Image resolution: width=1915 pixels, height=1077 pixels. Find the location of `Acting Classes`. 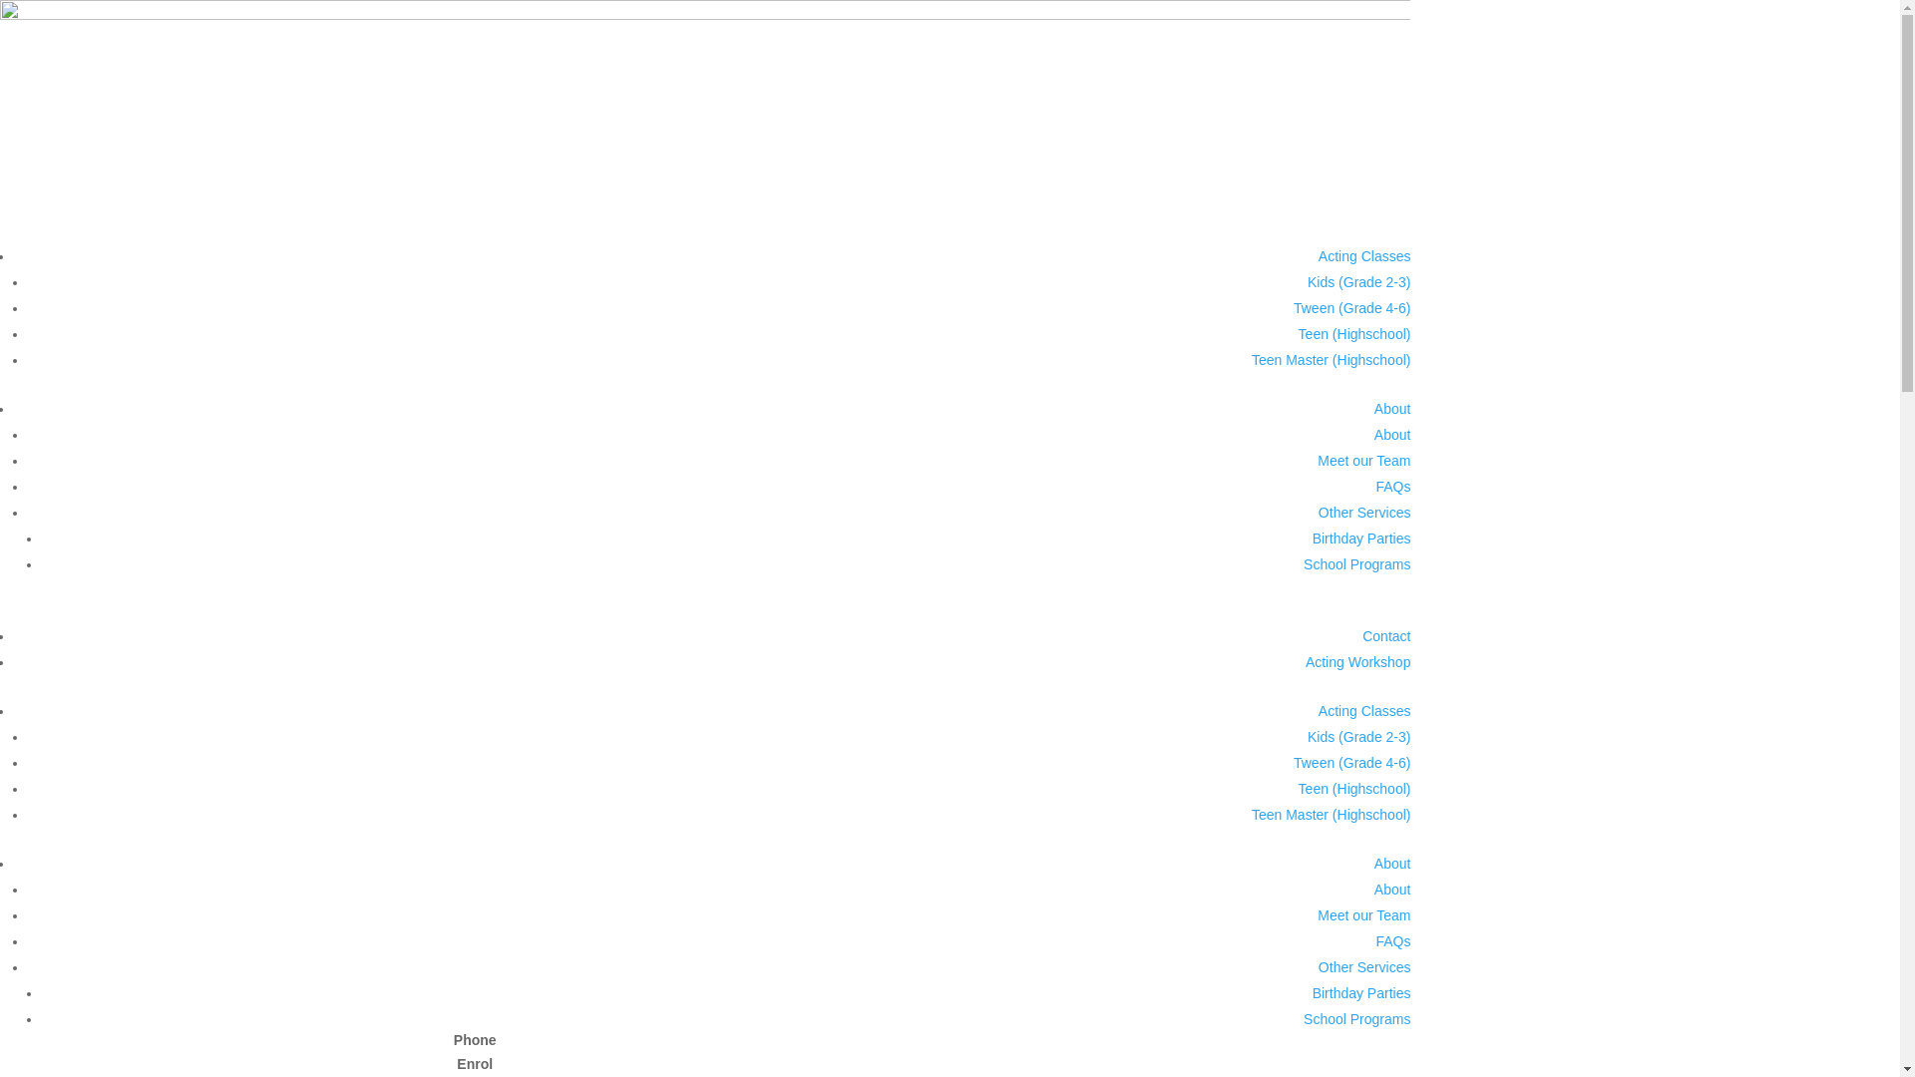

Acting Classes is located at coordinates (1364, 256).